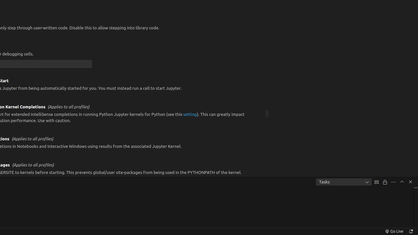 The image size is (418, 235). What do you see at coordinates (385, 182) in the screenshot?
I see `Turn Auto Scrolling Off` at bounding box center [385, 182].